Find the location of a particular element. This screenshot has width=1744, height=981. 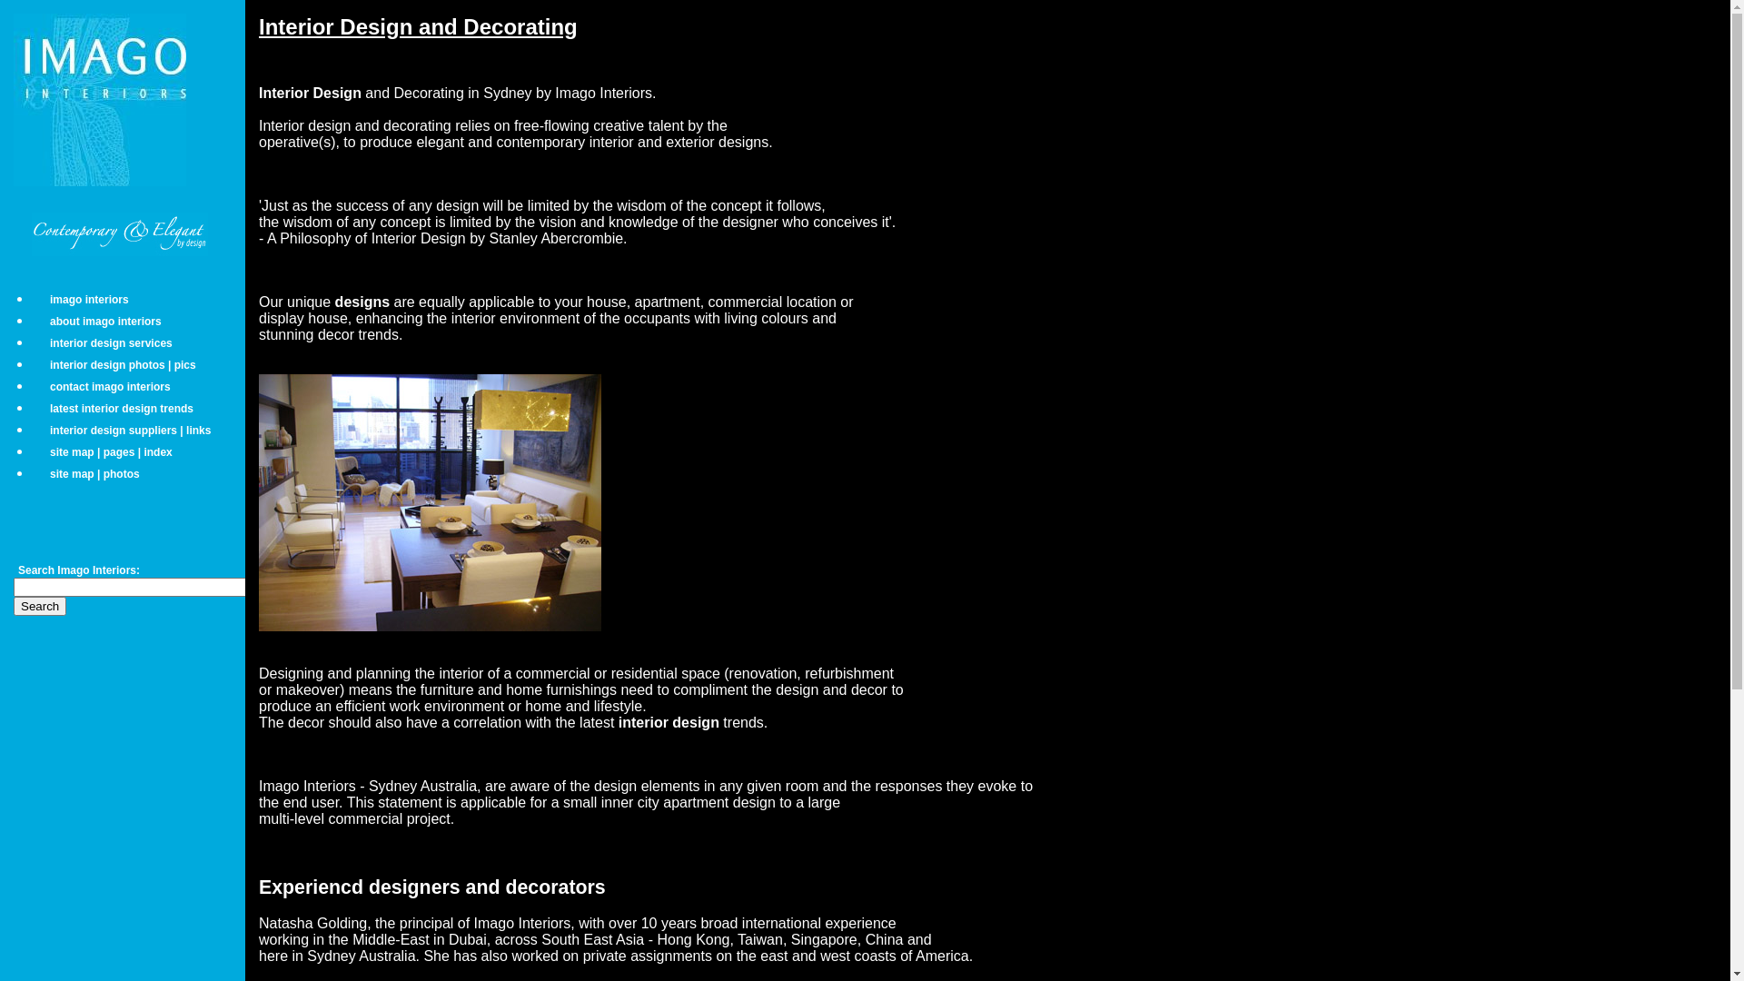

Search is located at coordinates (40, 607).